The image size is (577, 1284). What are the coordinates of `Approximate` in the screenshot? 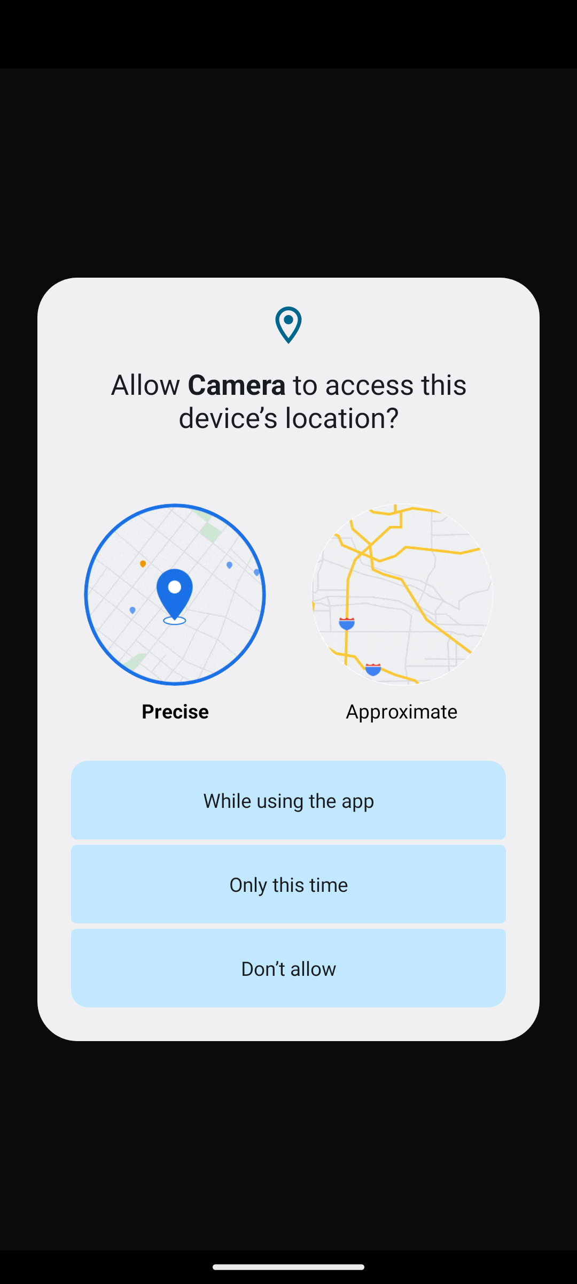 It's located at (402, 613).